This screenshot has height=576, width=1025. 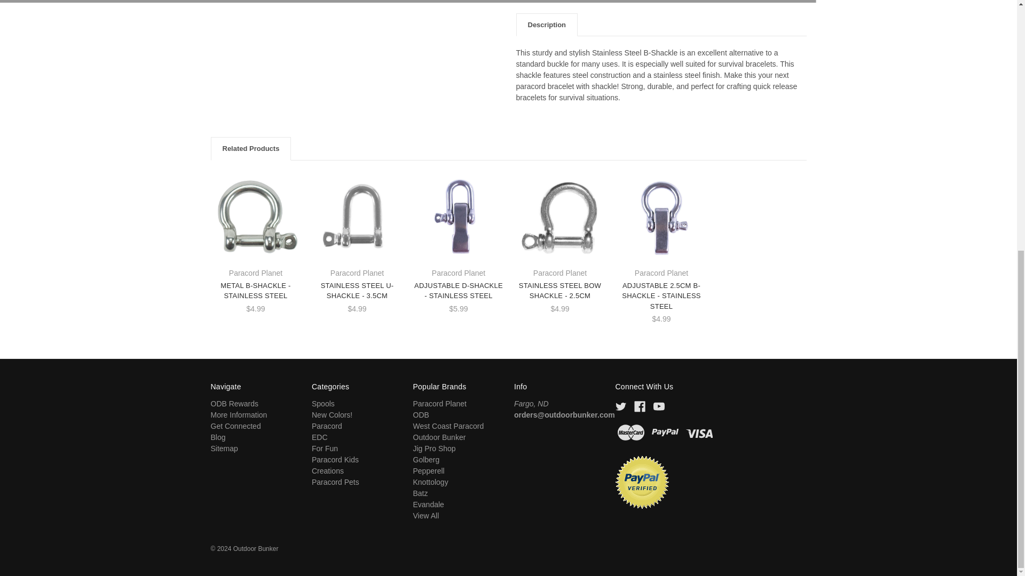 What do you see at coordinates (357, 217) in the screenshot?
I see `Stainless Steel U-Shackle - 3.5cm` at bounding box center [357, 217].